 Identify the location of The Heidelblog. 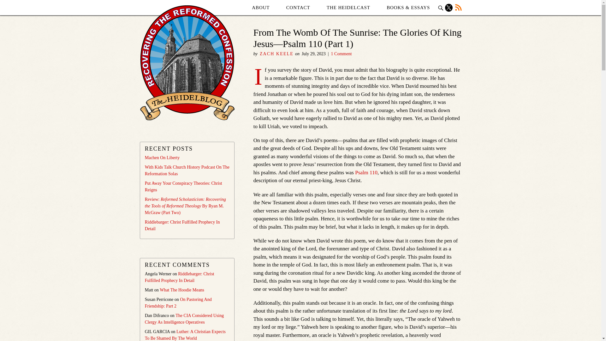
(187, 63).